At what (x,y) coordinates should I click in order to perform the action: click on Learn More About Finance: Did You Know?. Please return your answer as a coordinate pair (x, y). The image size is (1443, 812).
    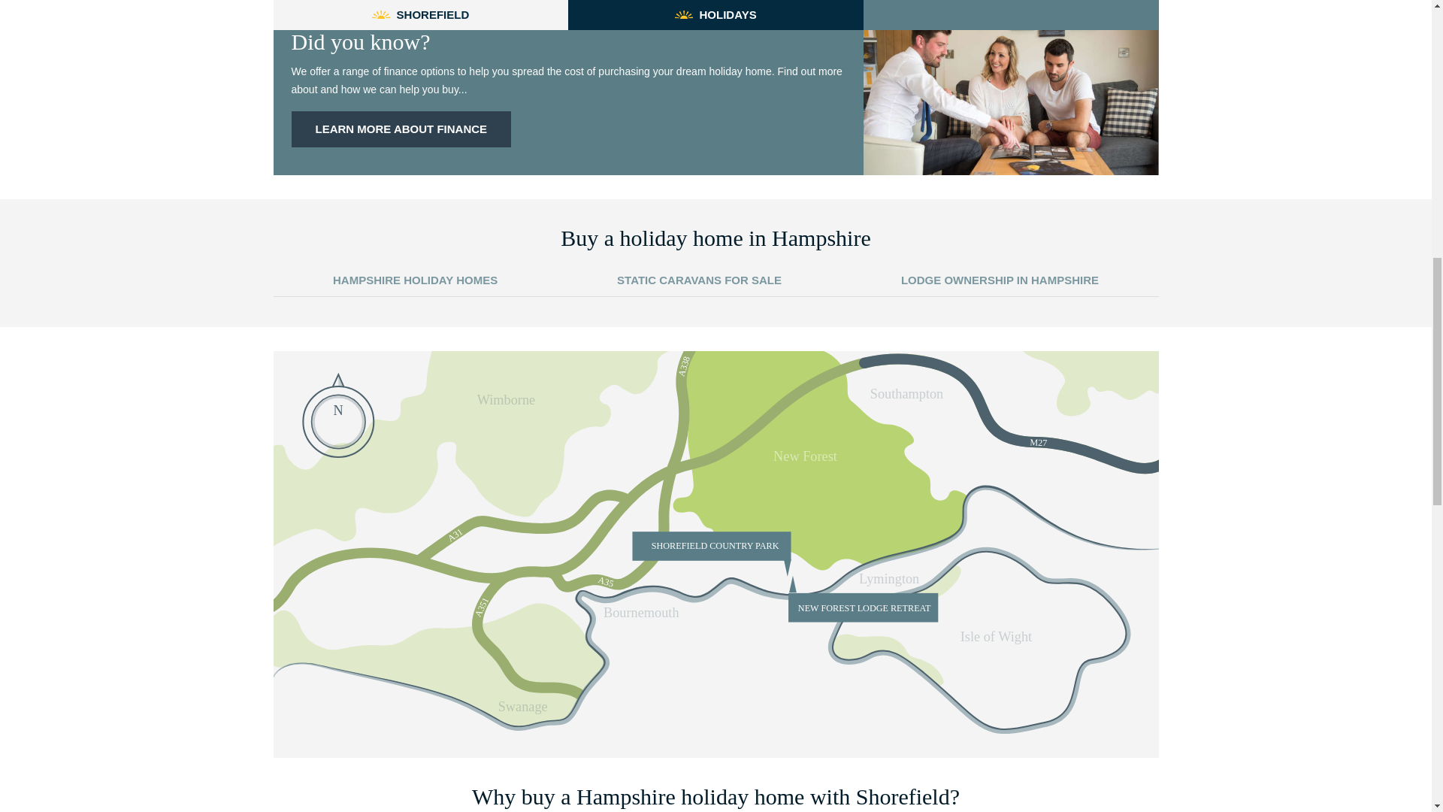
    Looking at the image, I should click on (401, 129).